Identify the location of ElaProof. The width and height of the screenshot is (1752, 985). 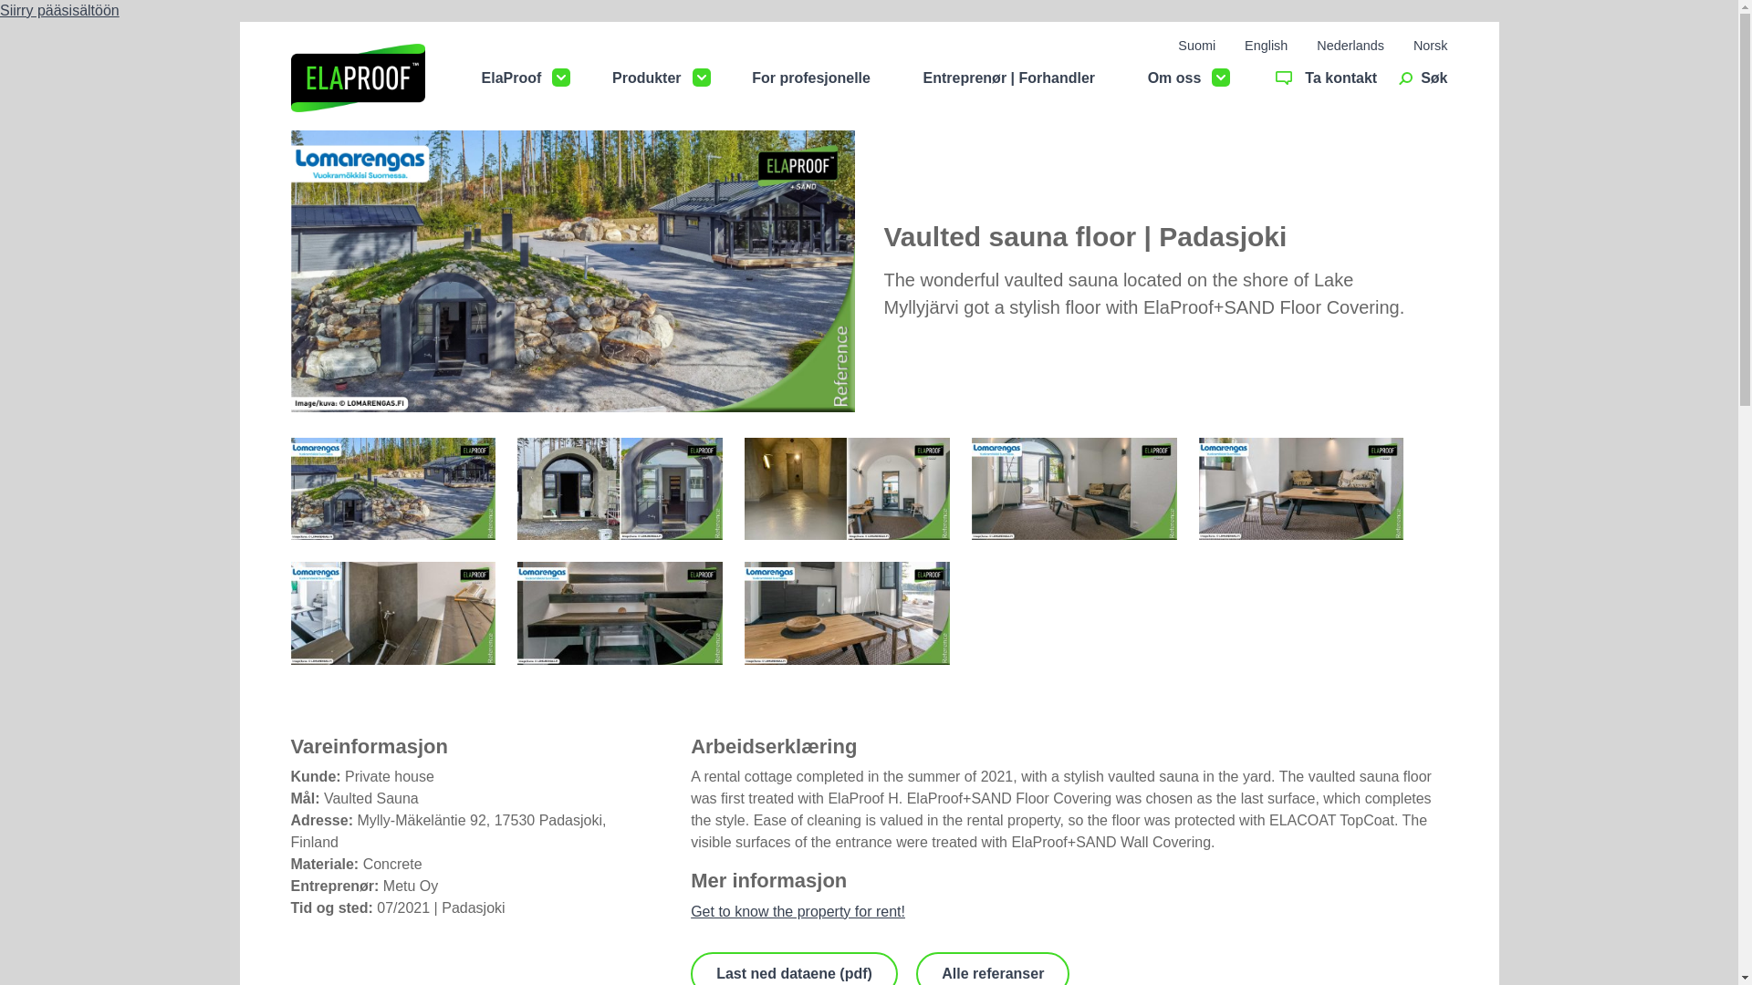
(512, 78).